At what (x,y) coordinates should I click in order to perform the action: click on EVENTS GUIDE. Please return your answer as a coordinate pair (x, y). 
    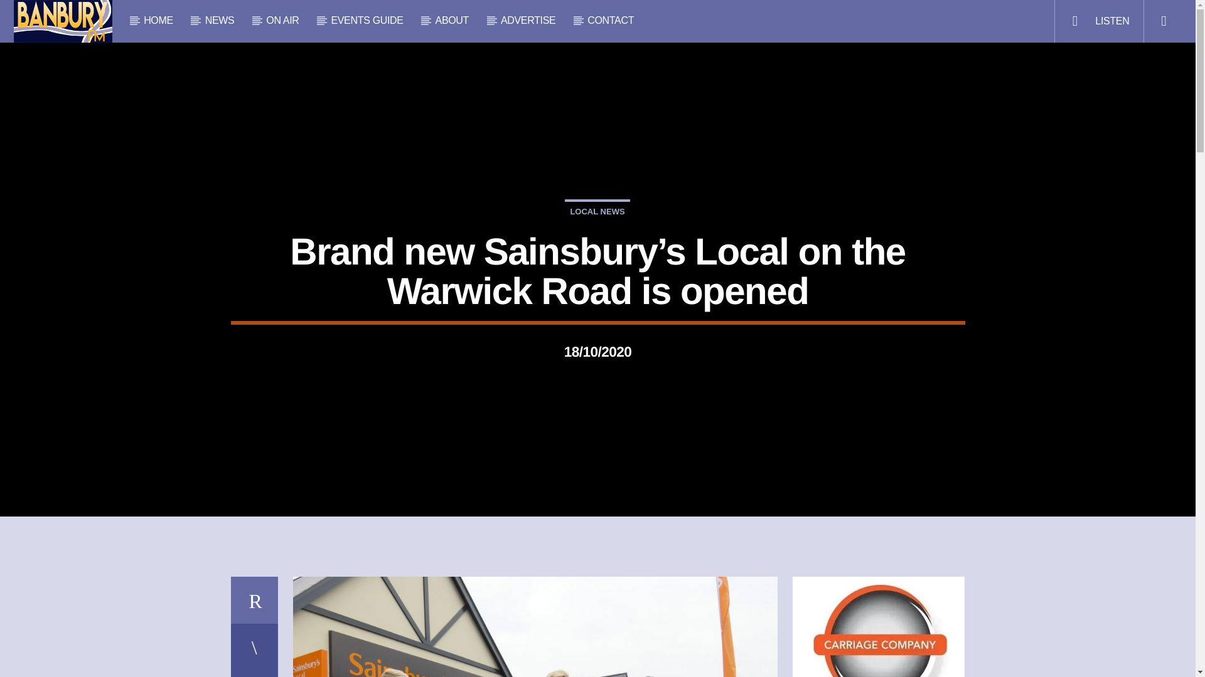
    Looking at the image, I should click on (367, 20).